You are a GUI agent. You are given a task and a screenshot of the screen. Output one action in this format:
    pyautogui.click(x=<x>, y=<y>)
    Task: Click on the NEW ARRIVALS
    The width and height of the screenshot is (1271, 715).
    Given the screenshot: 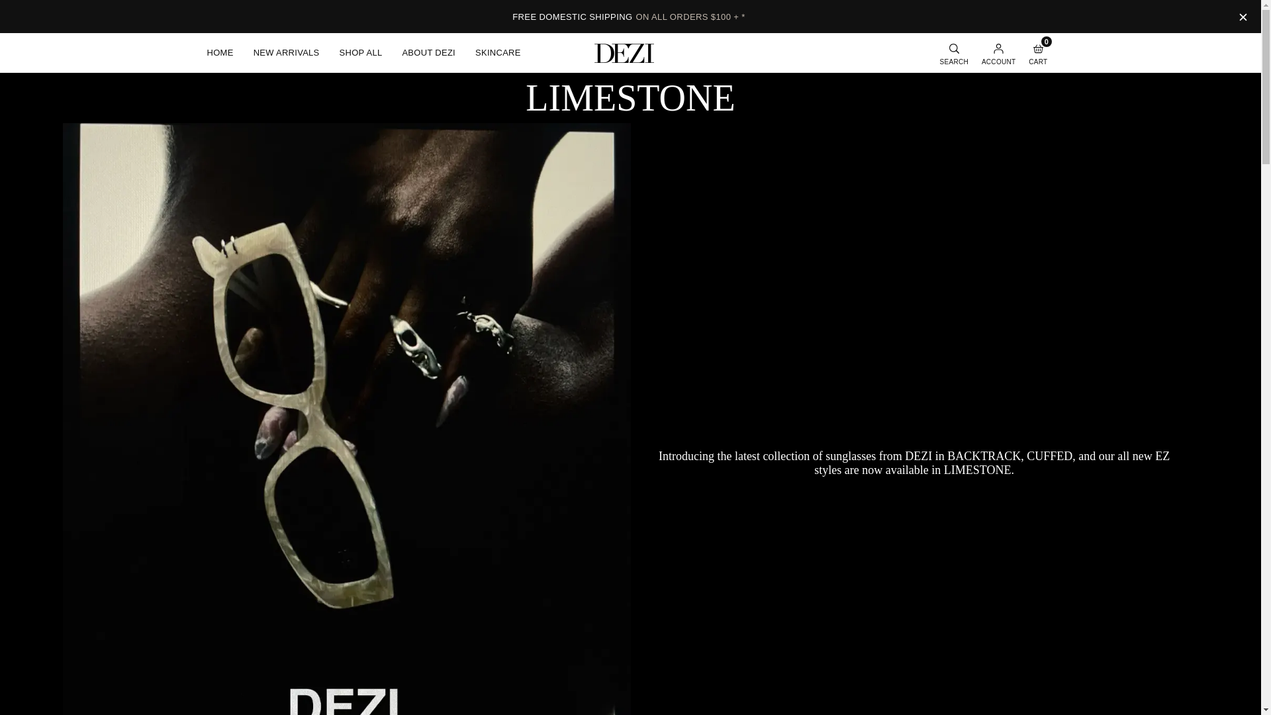 What is the action you would take?
    pyautogui.click(x=286, y=53)
    